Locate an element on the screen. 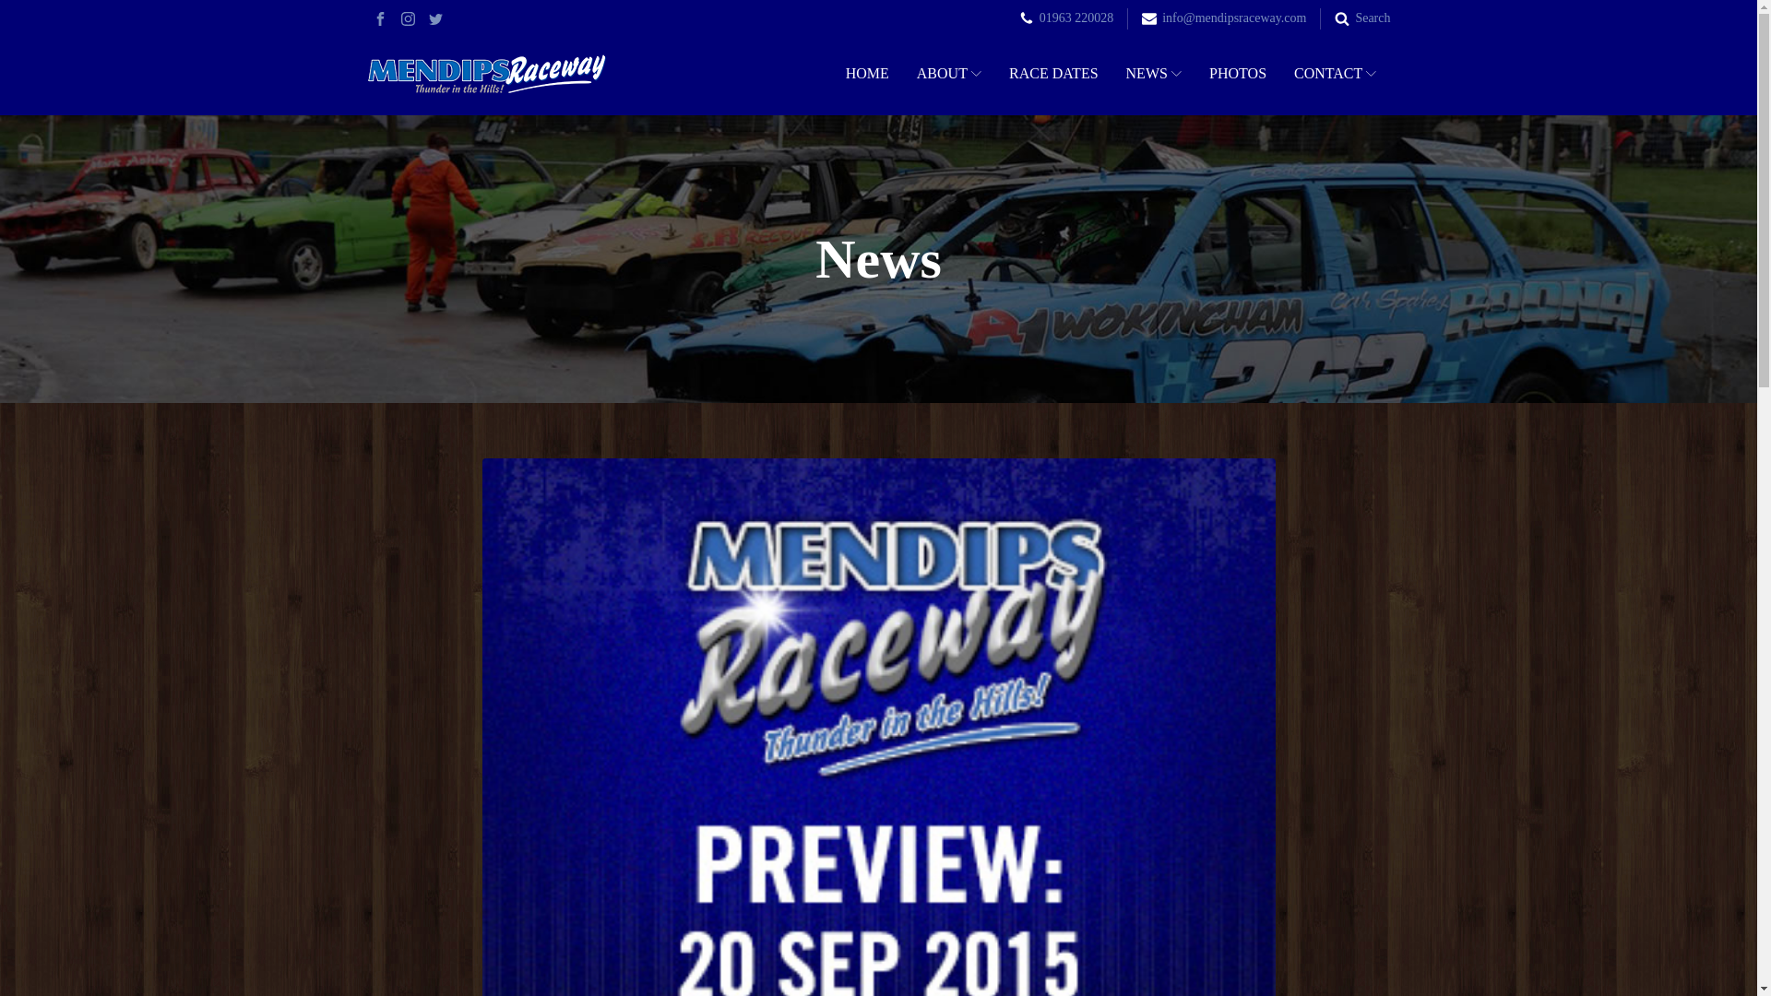 Image resolution: width=1771 pixels, height=996 pixels. 01963 220028 is located at coordinates (1076, 18).